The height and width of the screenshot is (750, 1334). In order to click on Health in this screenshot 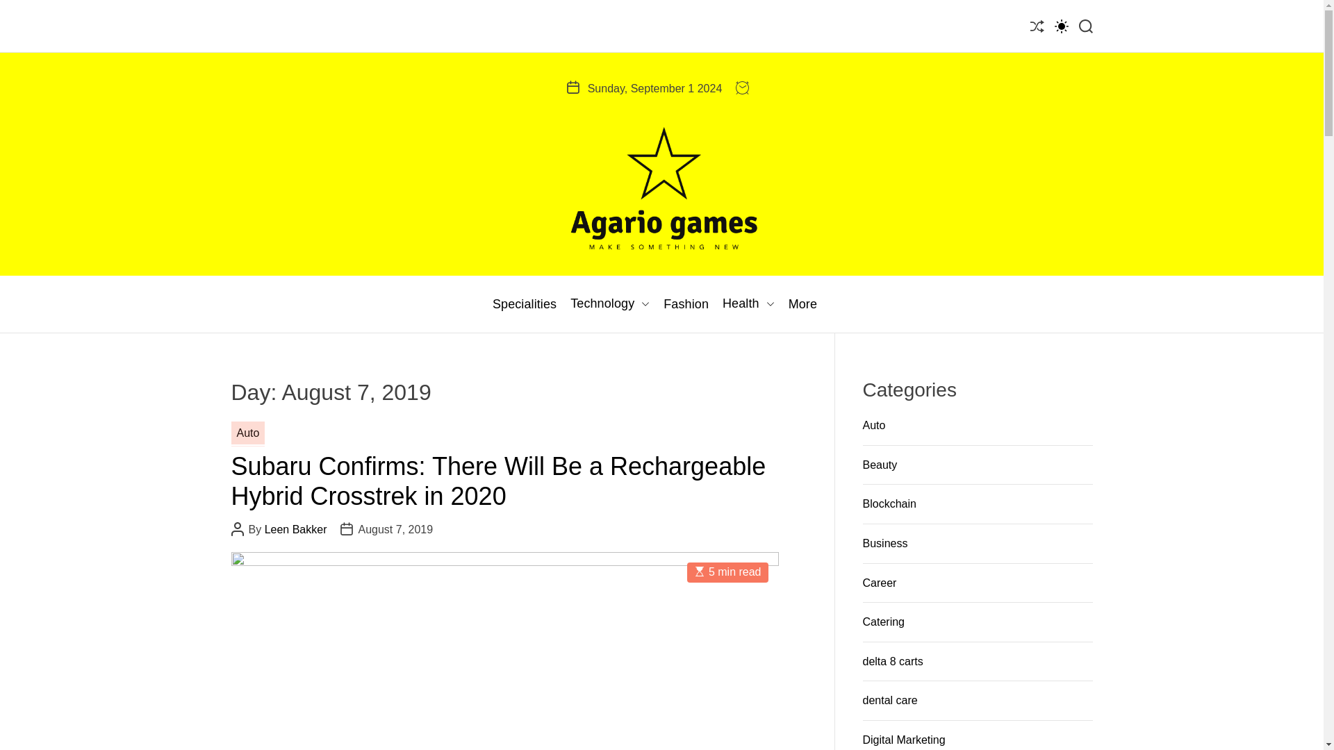, I will do `click(749, 304)`.